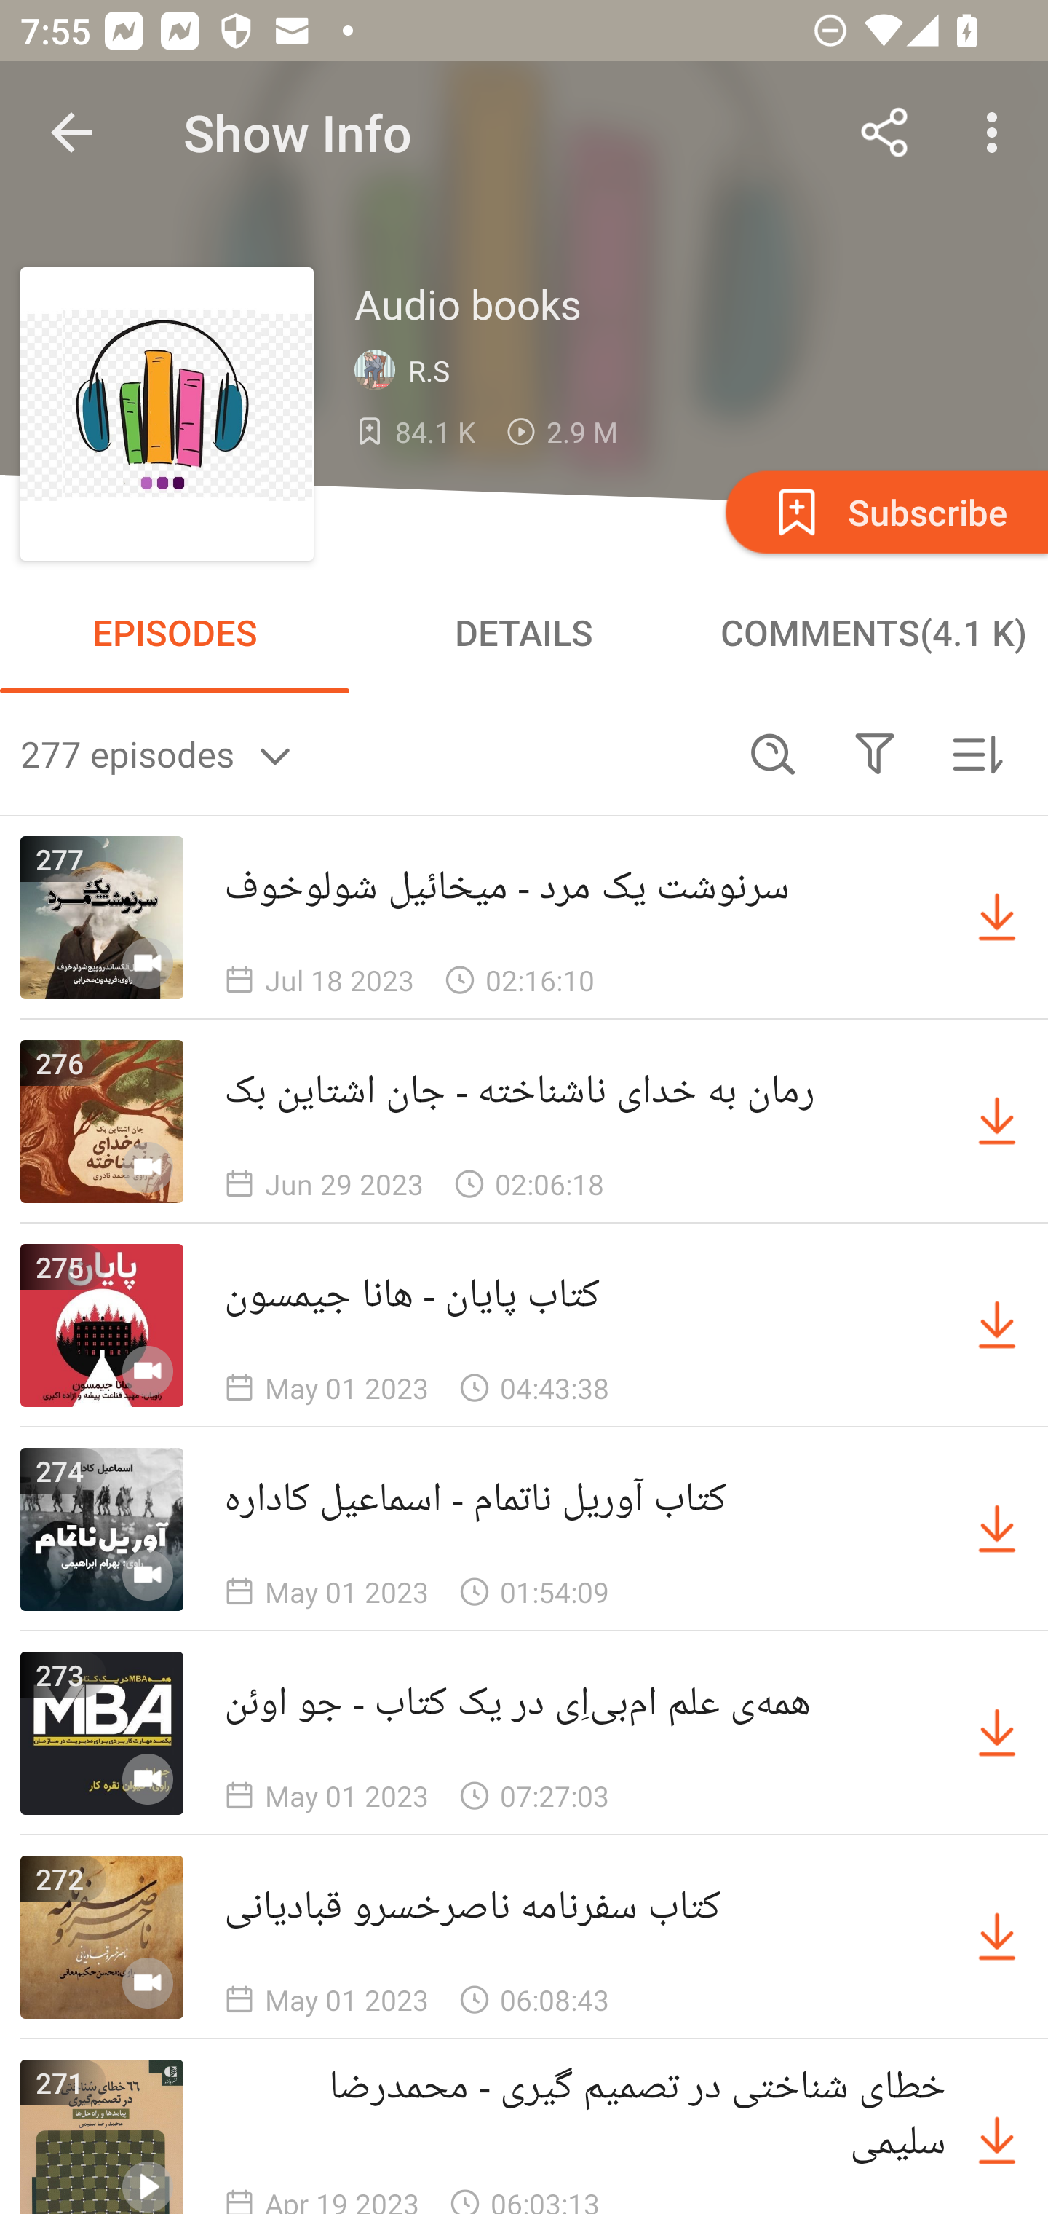 The height and width of the screenshot is (2214, 1048). I want to click on Navigate up, so click(71, 133).